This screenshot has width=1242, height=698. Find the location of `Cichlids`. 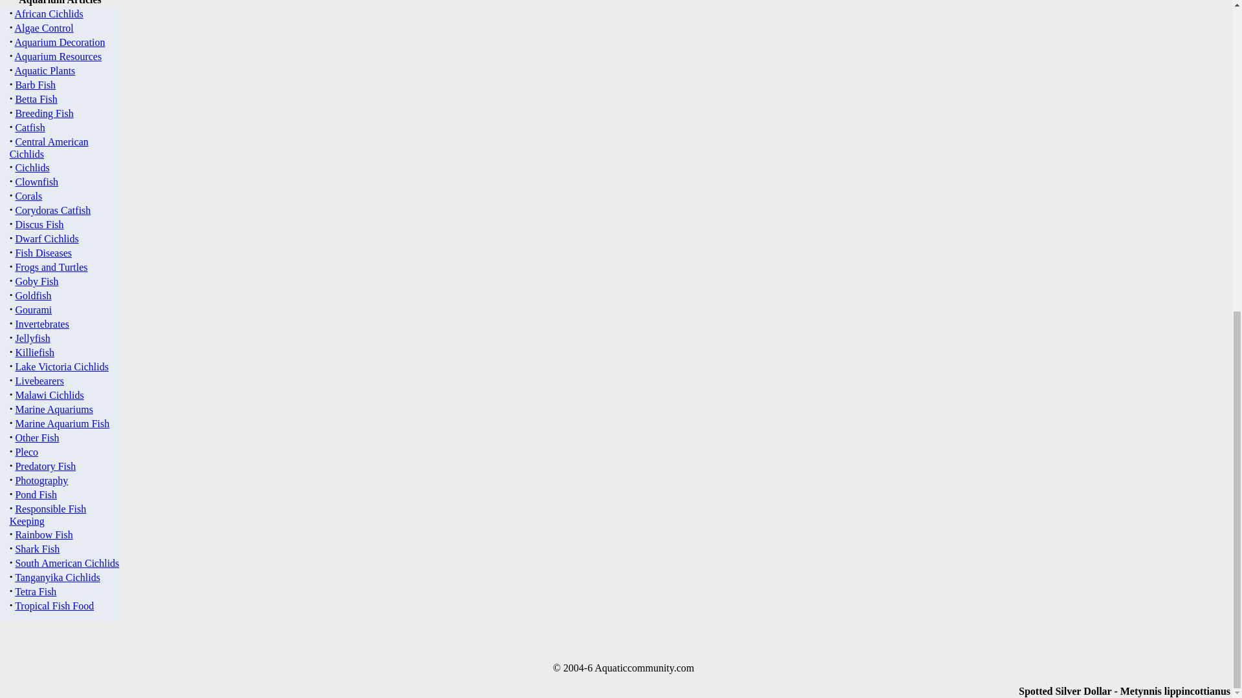

Cichlids is located at coordinates (32, 167).